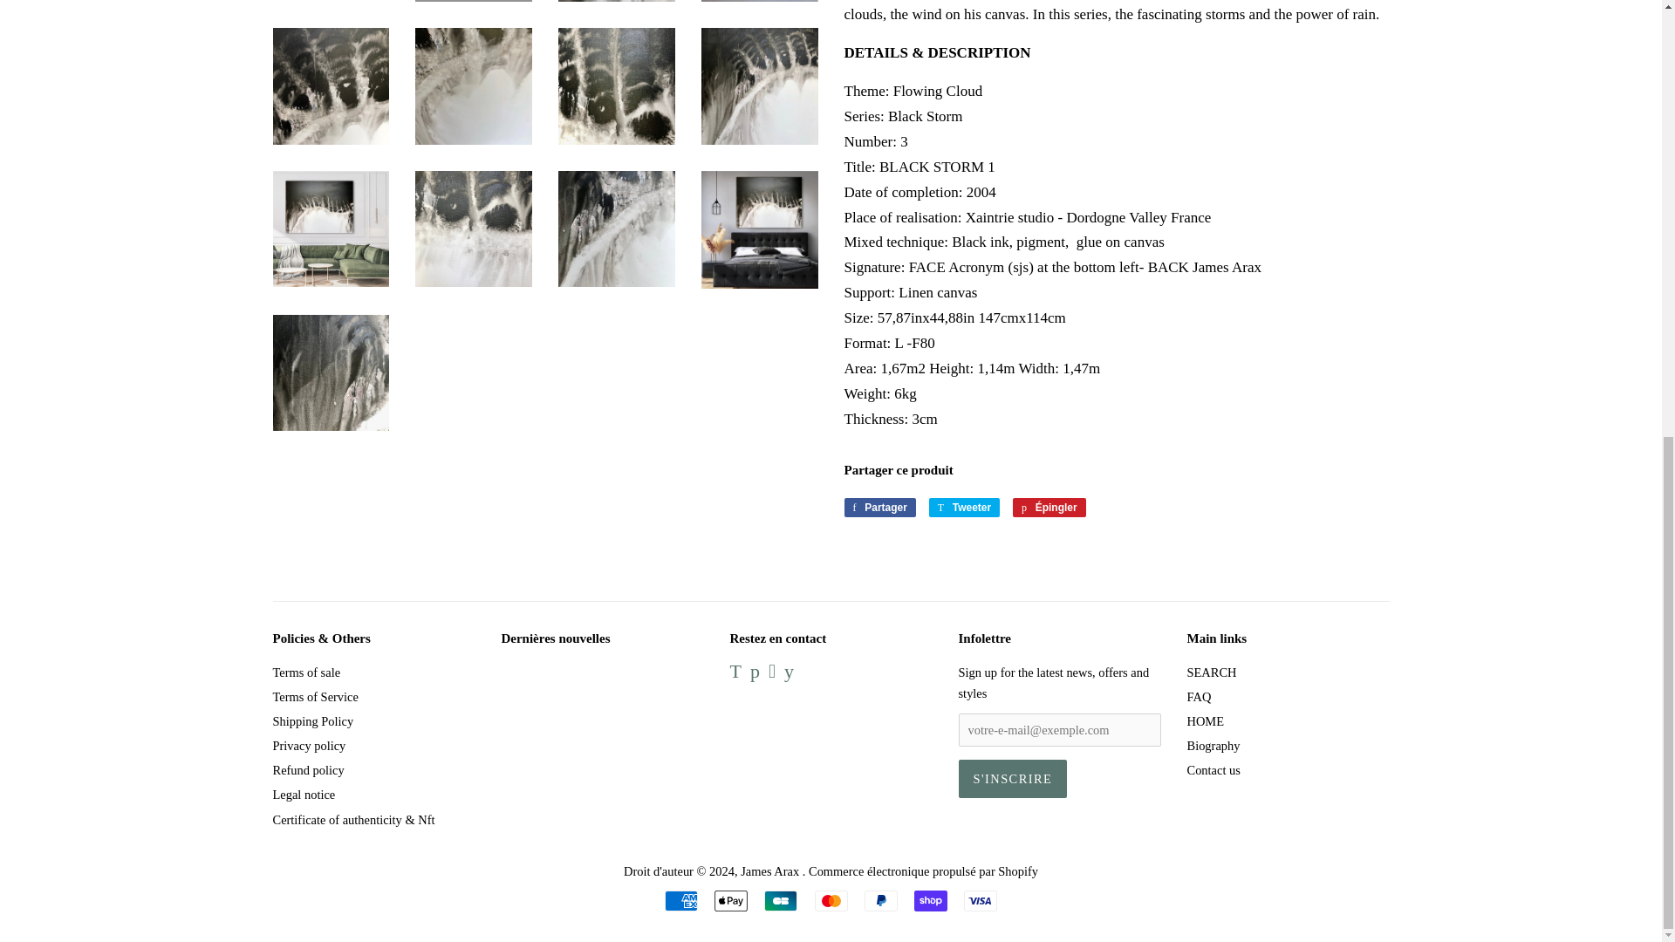 This screenshot has width=1675, height=942. What do you see at coordinates (731, 900) in the screenshot?
I see `Apple Pay` at bounding box center [731, 900].